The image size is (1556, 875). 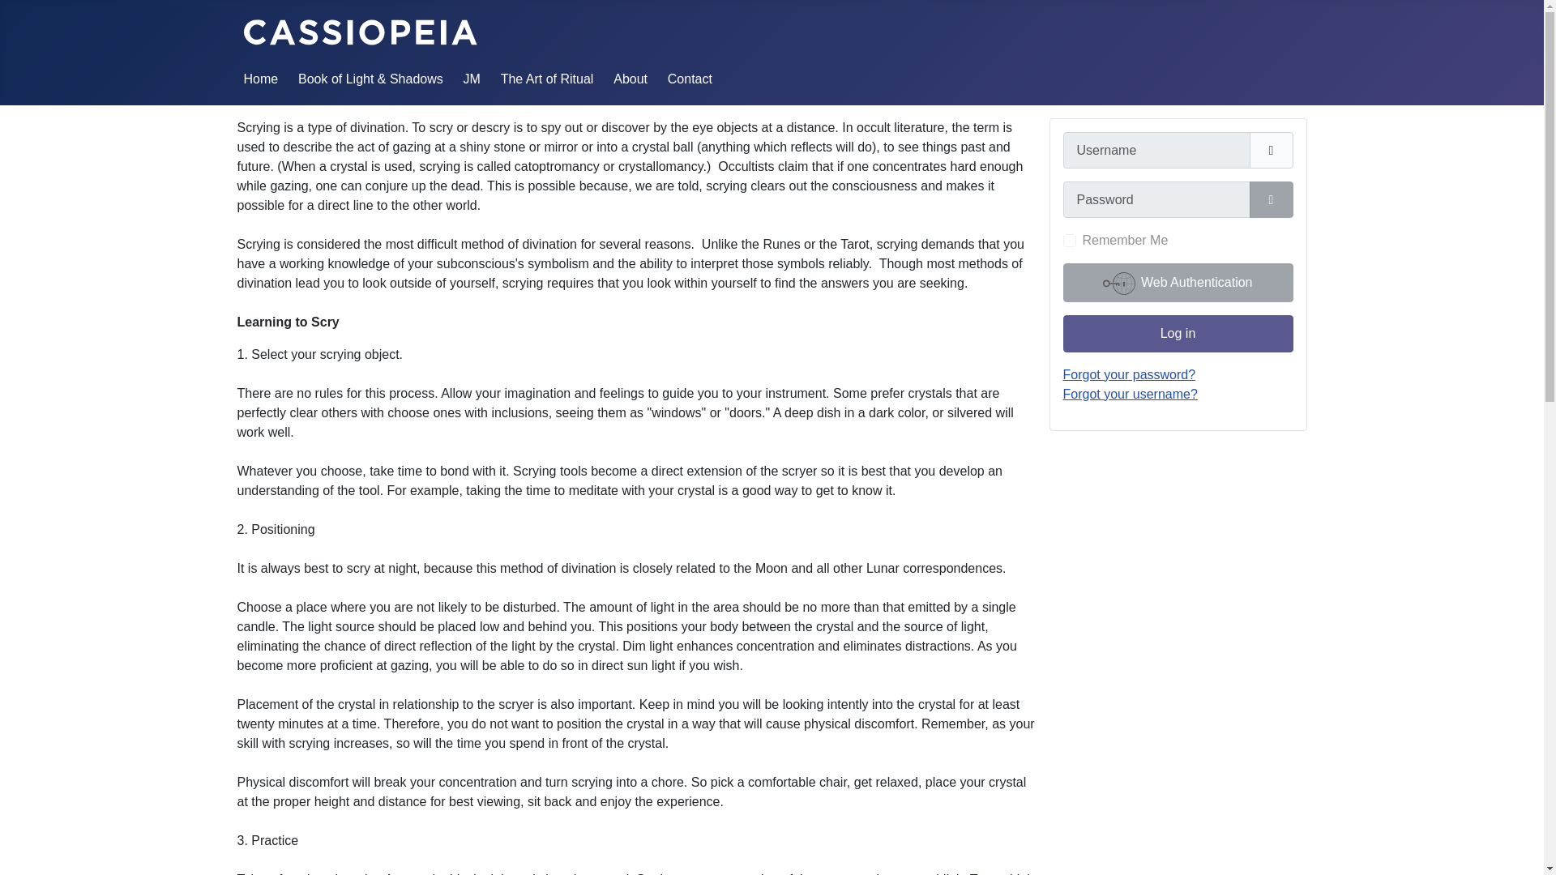 What do you see at coordinates (1271, 151) in the screenshot?
I see `Username` at bounding box center [1271, 151].